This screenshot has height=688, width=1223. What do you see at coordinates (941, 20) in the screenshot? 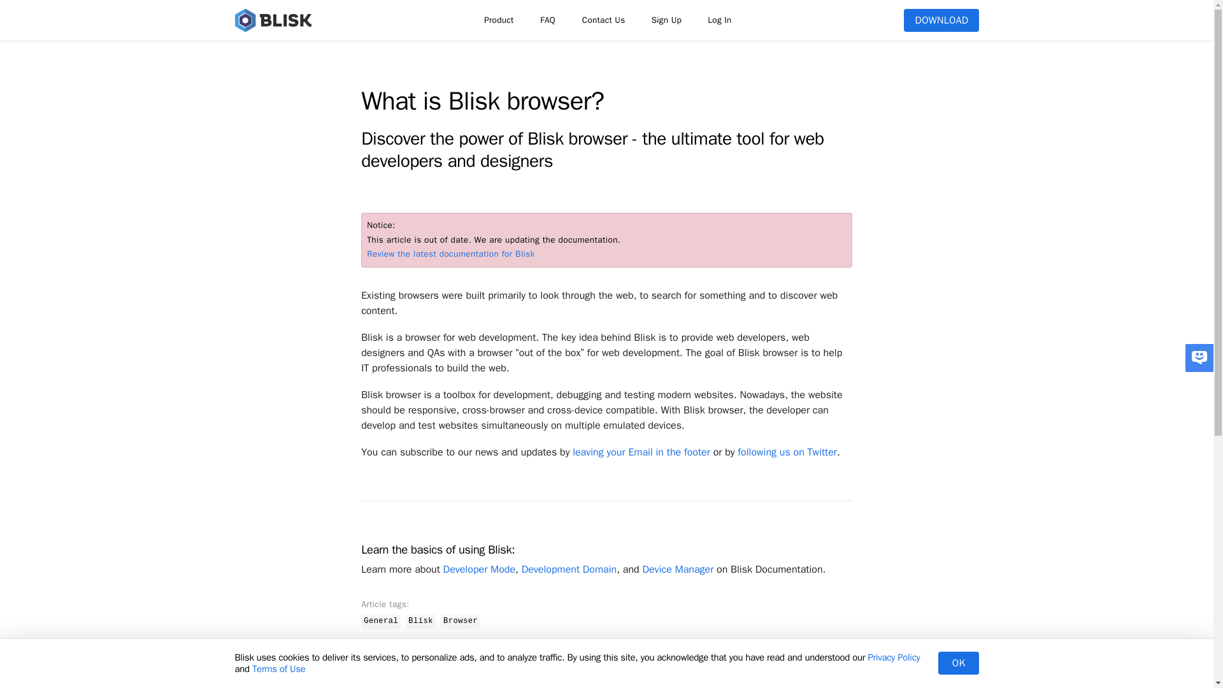
I see `DOWNLOAD` at bounding box center [941, 20].